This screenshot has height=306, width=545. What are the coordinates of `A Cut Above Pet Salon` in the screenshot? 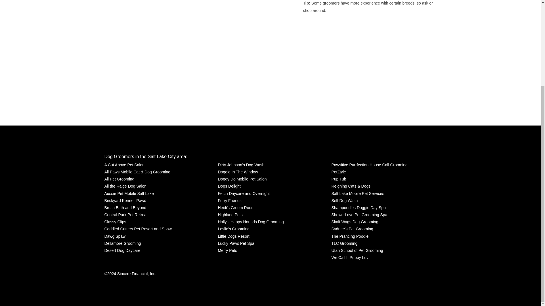 It's located at (125, 165).